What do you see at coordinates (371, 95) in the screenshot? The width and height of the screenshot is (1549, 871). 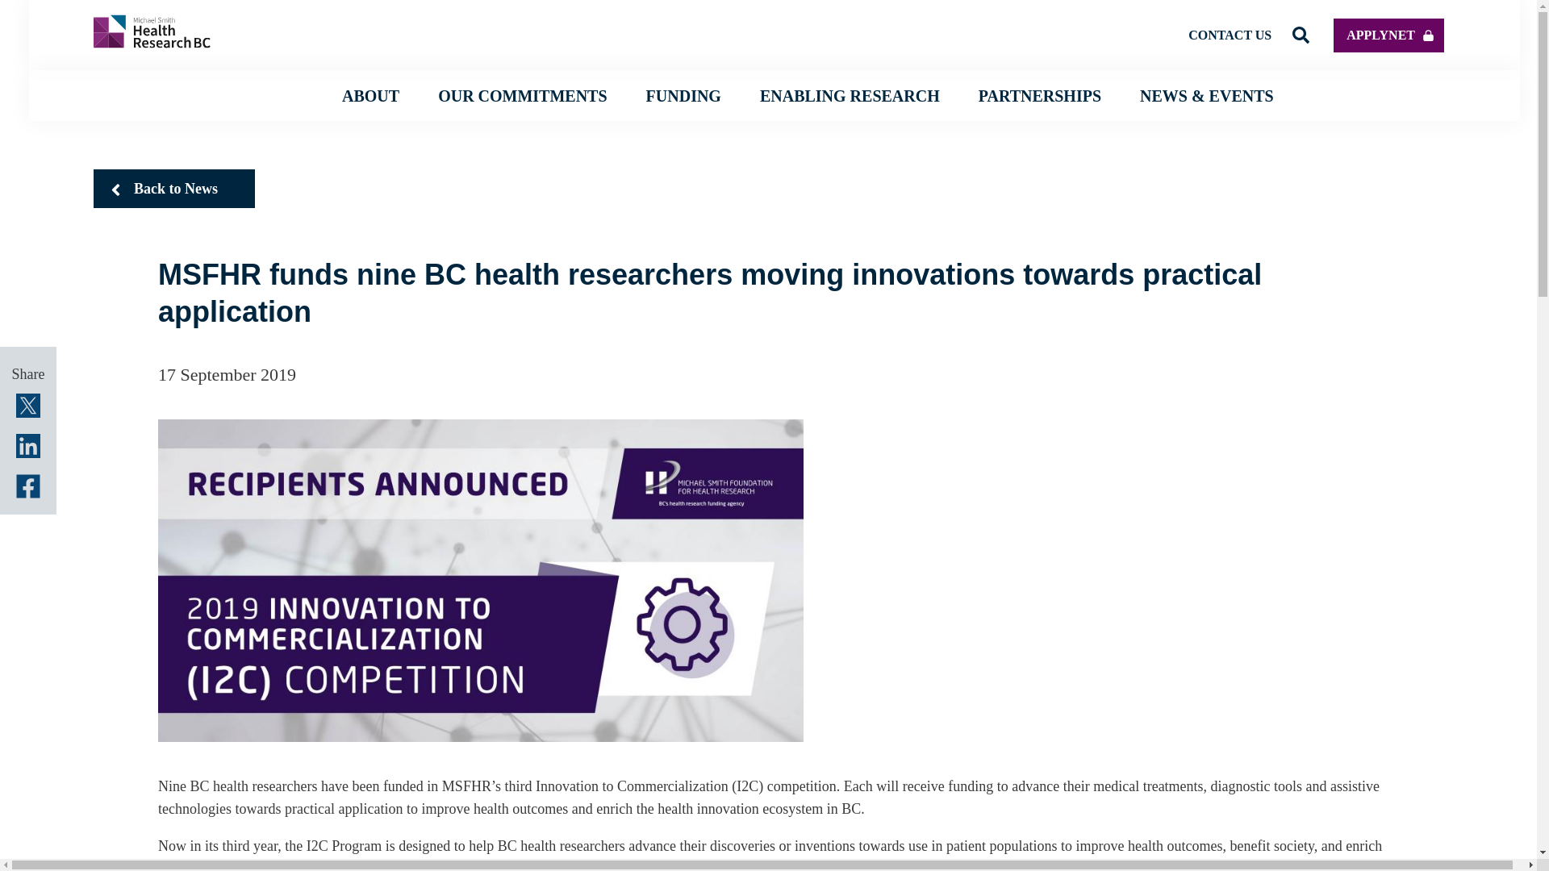 I see `ABOUT` at bounding box center [371, 95].